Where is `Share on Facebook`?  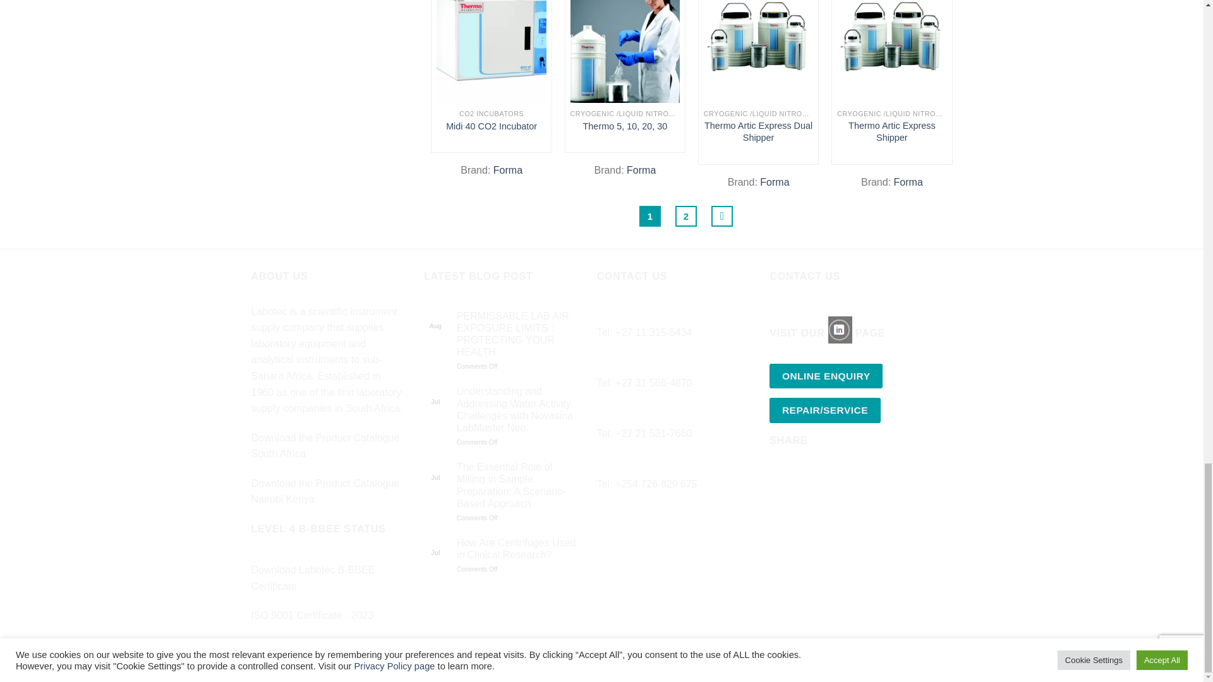 Share on Facebook is located at coordinates (781, 477).